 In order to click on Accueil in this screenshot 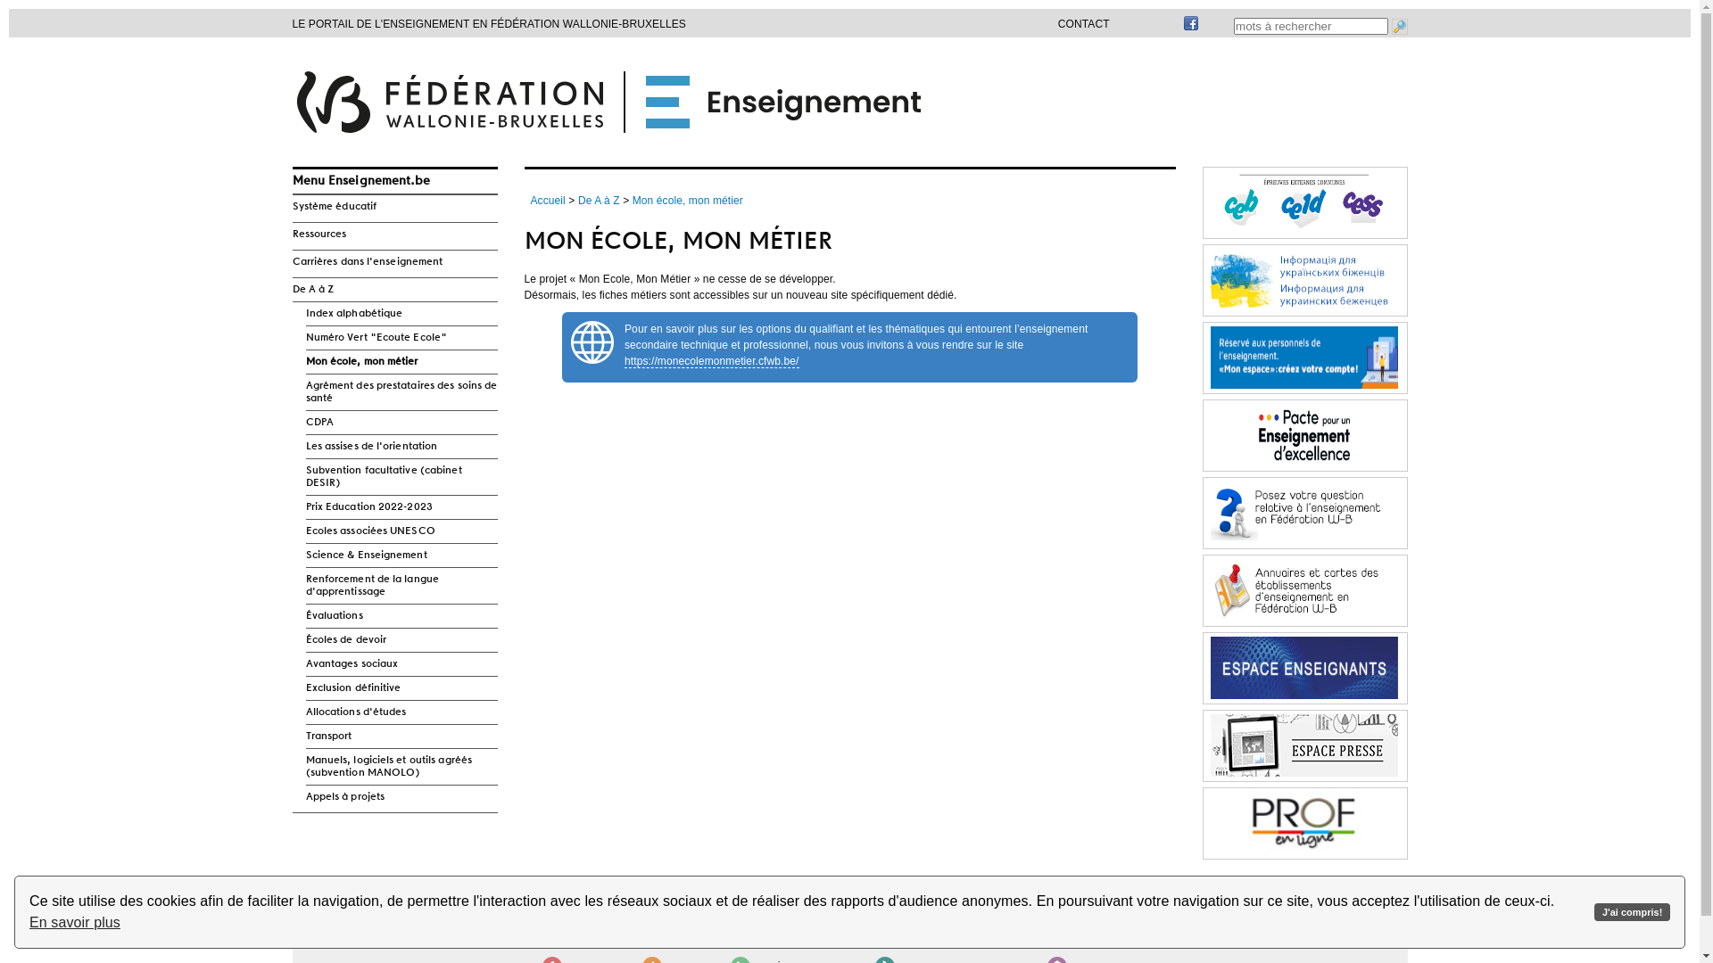, I will do `click(548, 201)`.